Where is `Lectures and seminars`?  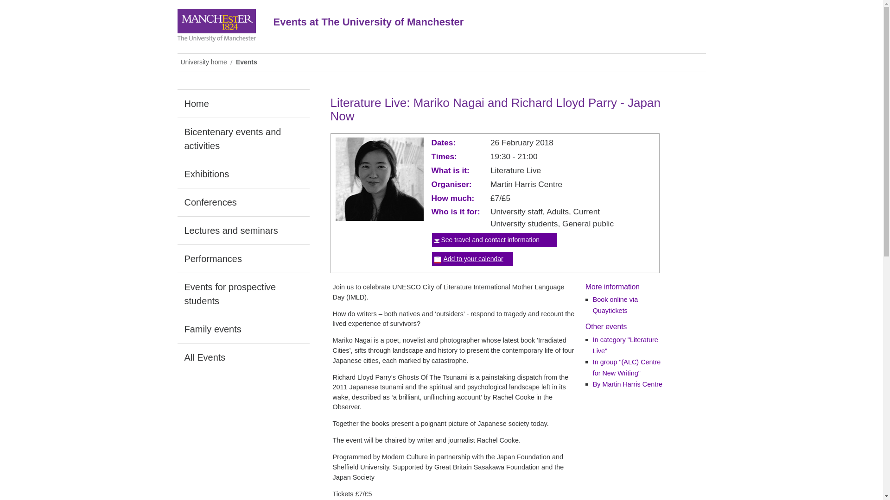 Lectures and seminars is located at coordinates (243, 231).